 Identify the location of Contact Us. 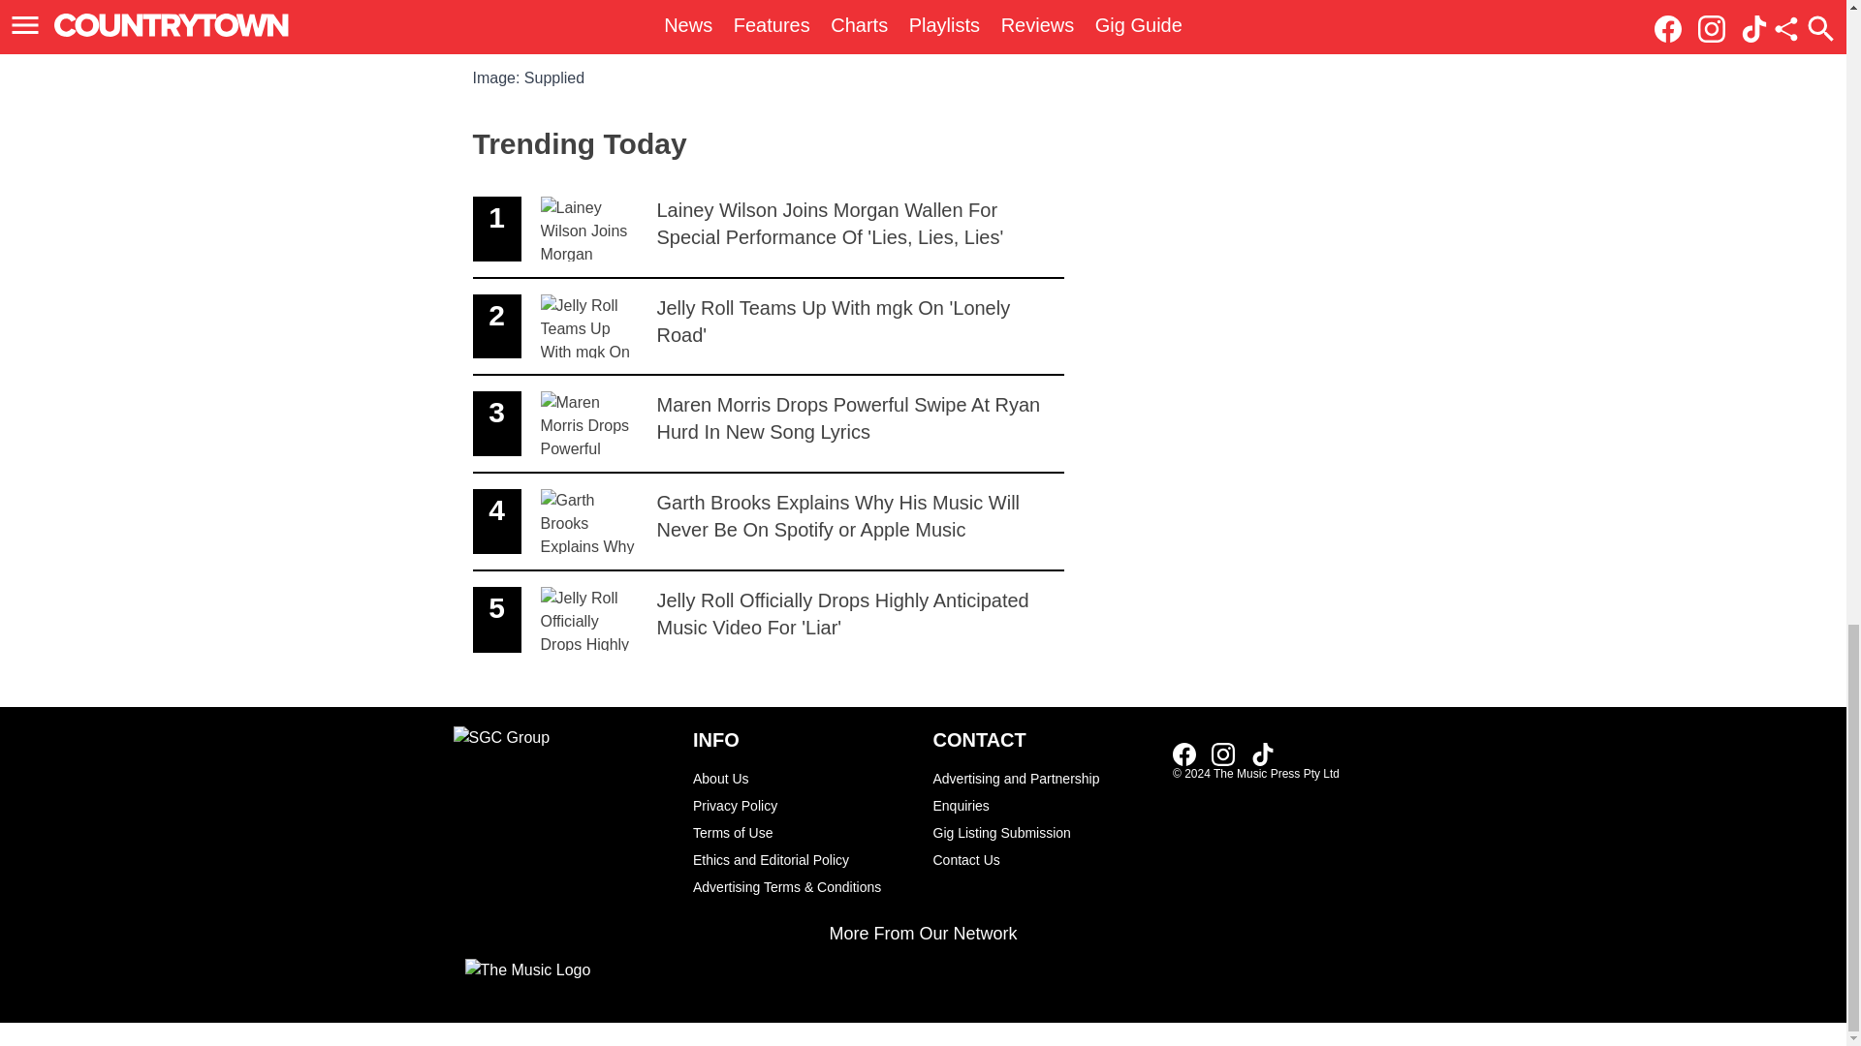
(1043, 859).